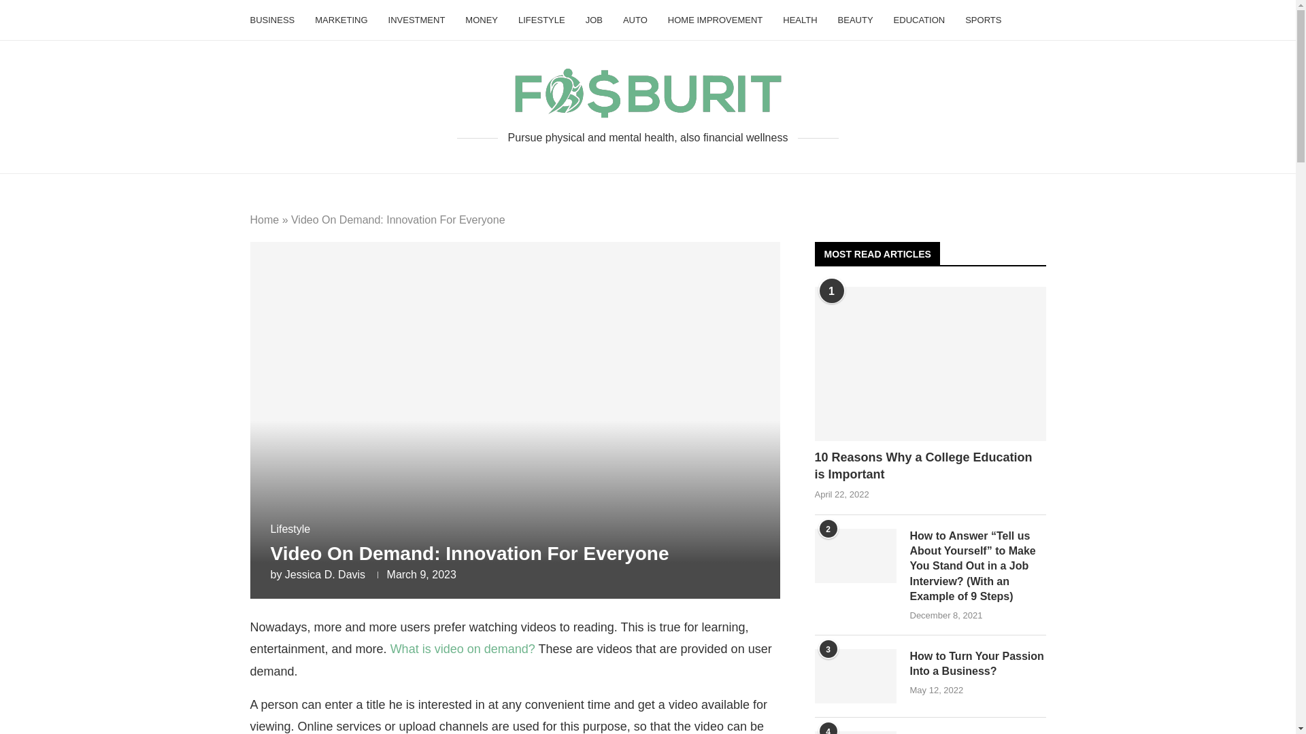  What do you see at coordinates (272, 20) in the screenshot?
I see `BUSINESS` at bounding box center [272, 20].